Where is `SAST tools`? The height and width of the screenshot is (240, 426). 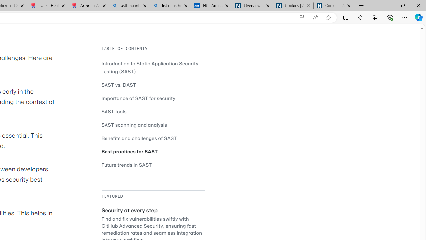 SAST tools is located at coordinates (114, 111).